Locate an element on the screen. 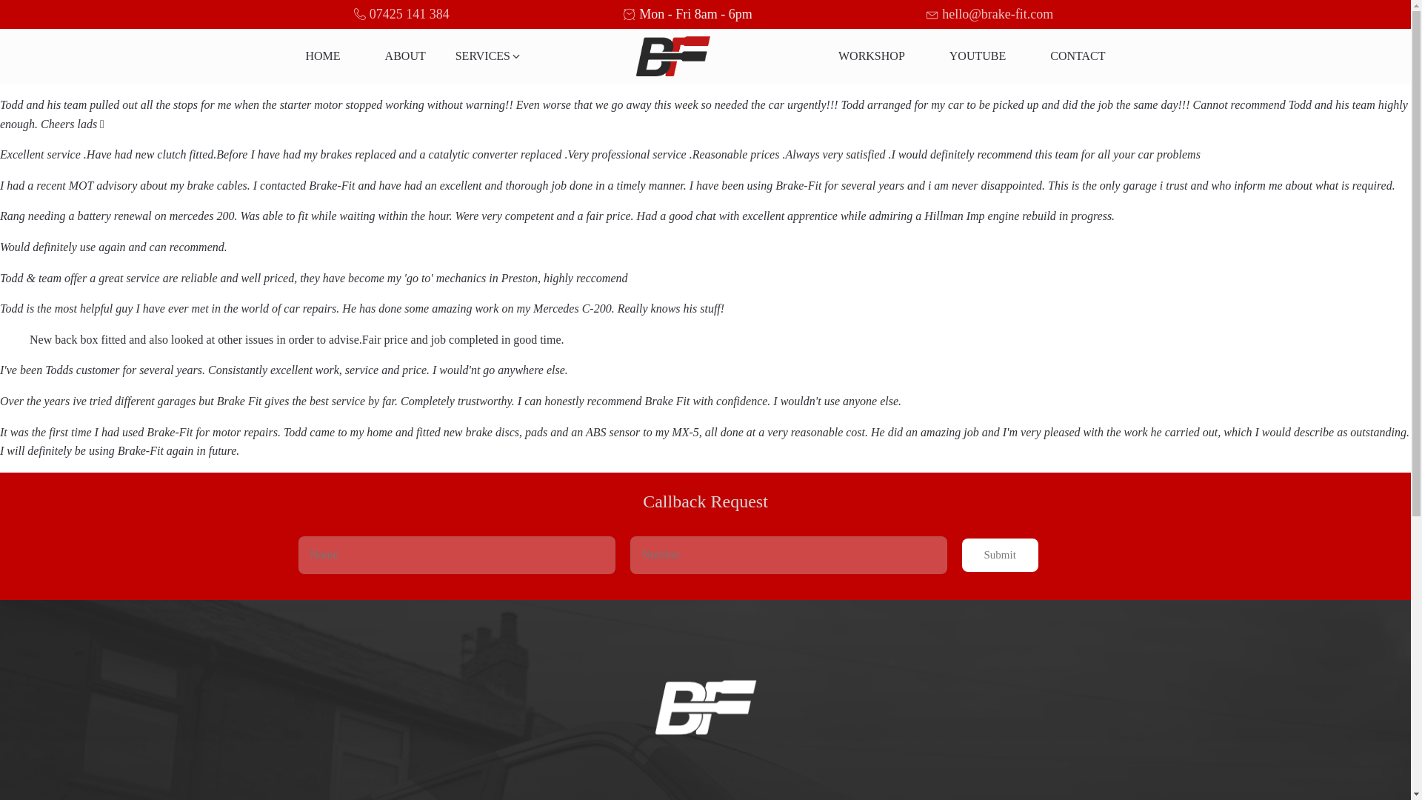  Submit is located at coordinates (999, 555).